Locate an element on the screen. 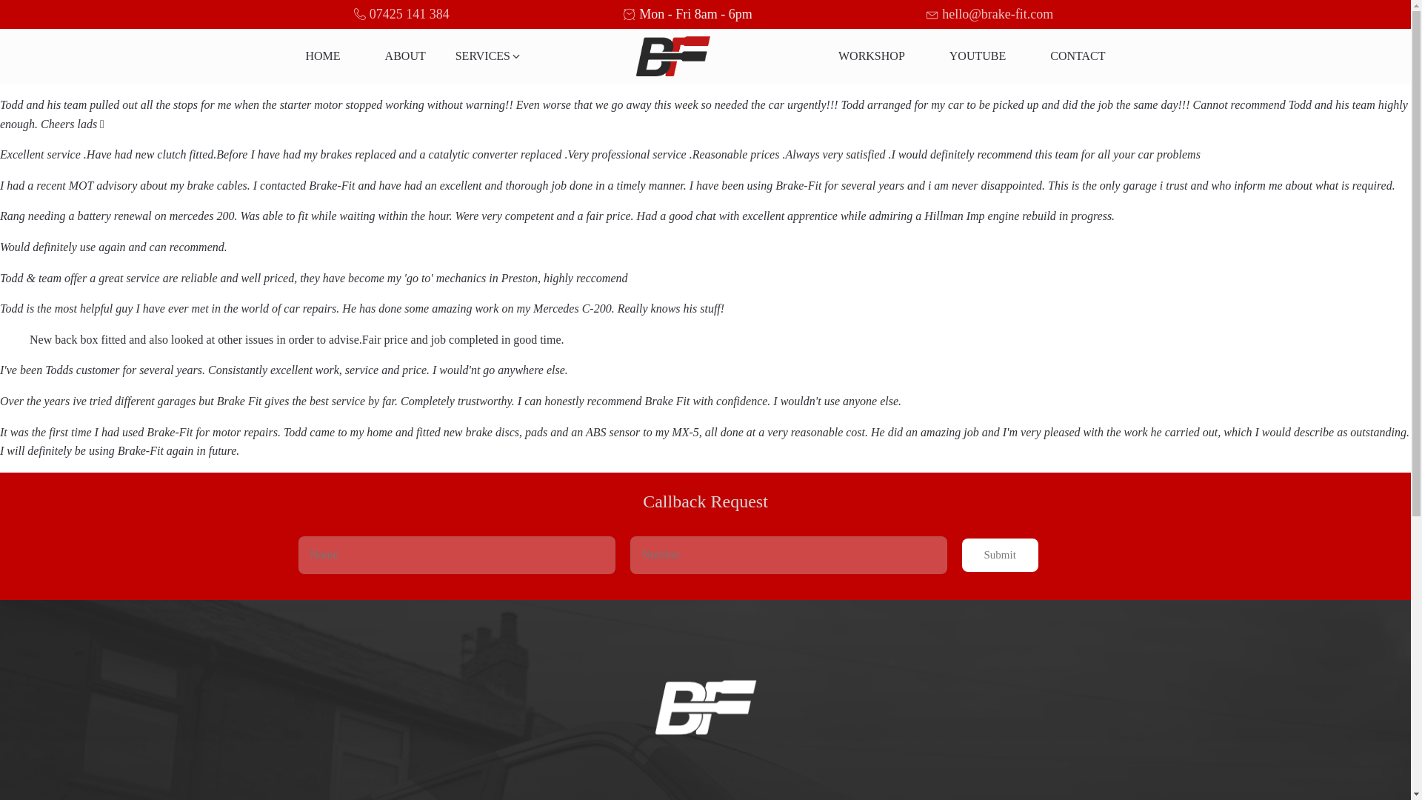  Submit is located at coordinates (999, 555).